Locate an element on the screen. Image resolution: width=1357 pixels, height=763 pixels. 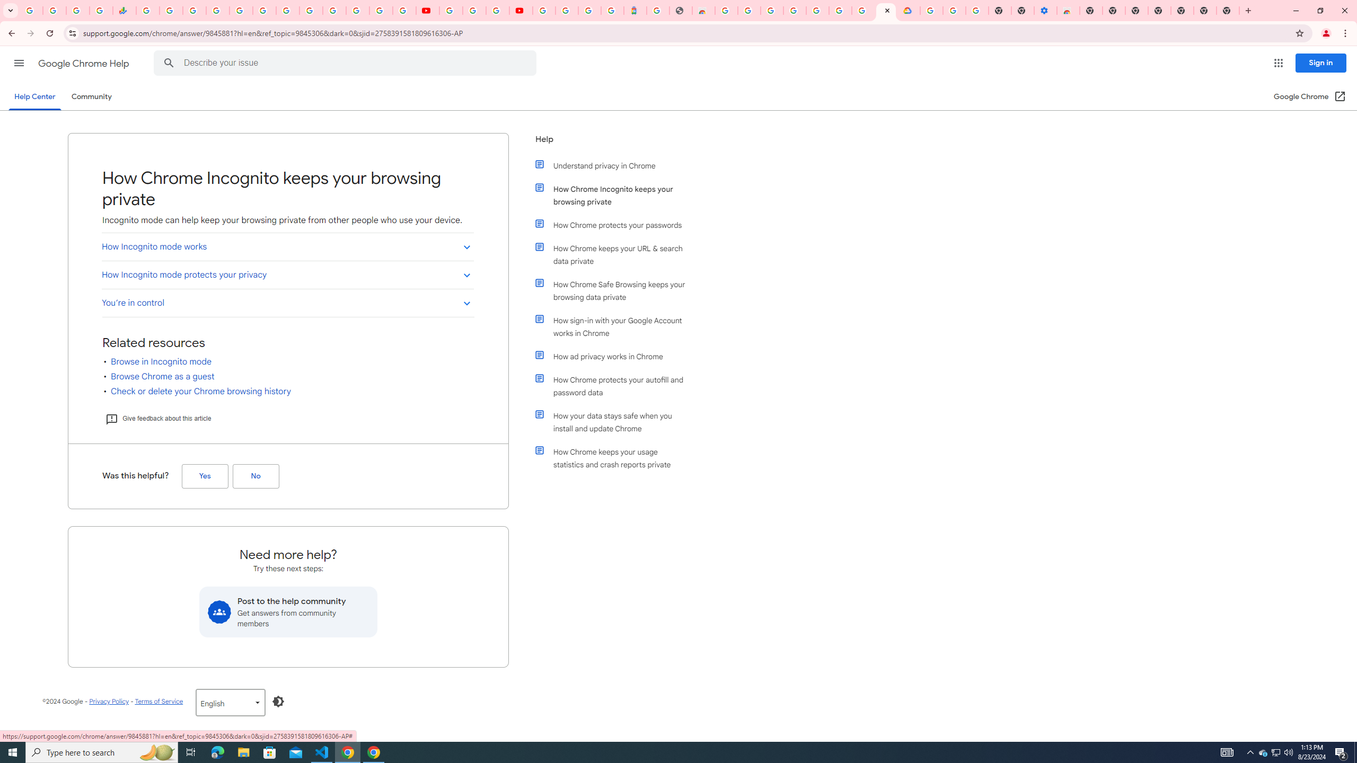
Sign in is located at coordinates (1321, 63).